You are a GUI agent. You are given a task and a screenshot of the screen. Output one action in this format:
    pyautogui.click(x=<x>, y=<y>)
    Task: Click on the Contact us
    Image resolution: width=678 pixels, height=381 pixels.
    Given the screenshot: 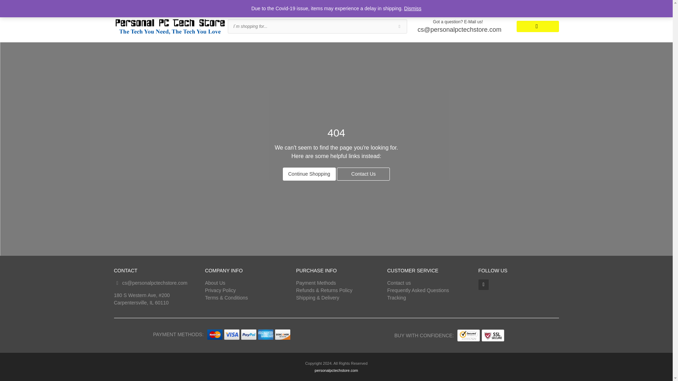 What is the action you would take?
    pyautogui.click(x=399, y=283)
    